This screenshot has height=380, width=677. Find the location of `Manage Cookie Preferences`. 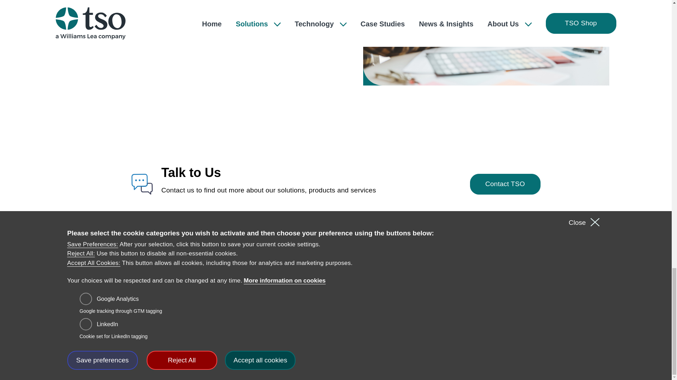

Manage Cookie Preferences is located at coordinates (354, 326).